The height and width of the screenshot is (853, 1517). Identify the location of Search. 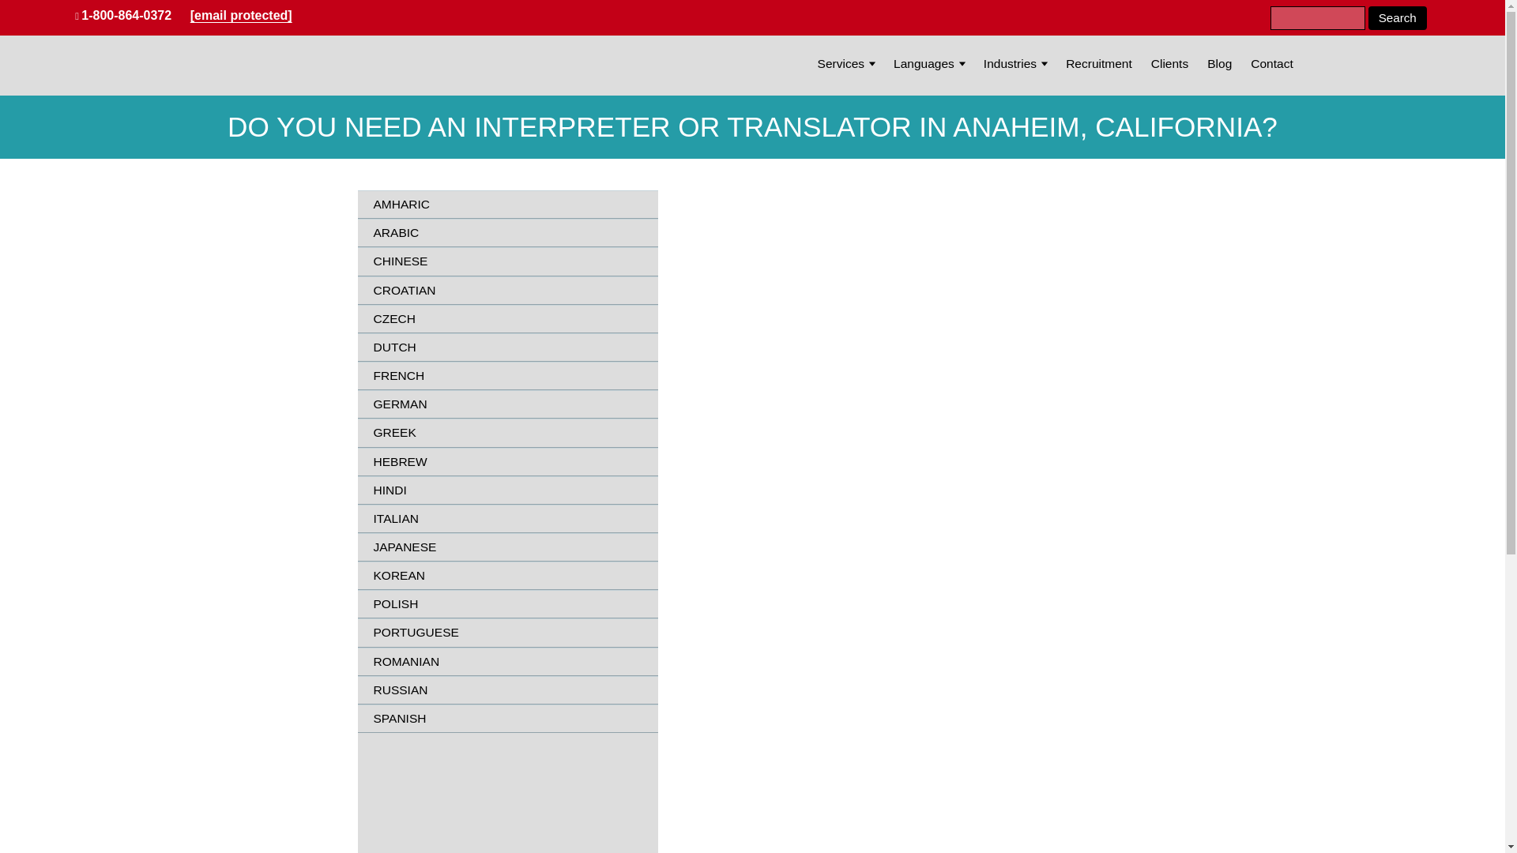
(1397, 17).